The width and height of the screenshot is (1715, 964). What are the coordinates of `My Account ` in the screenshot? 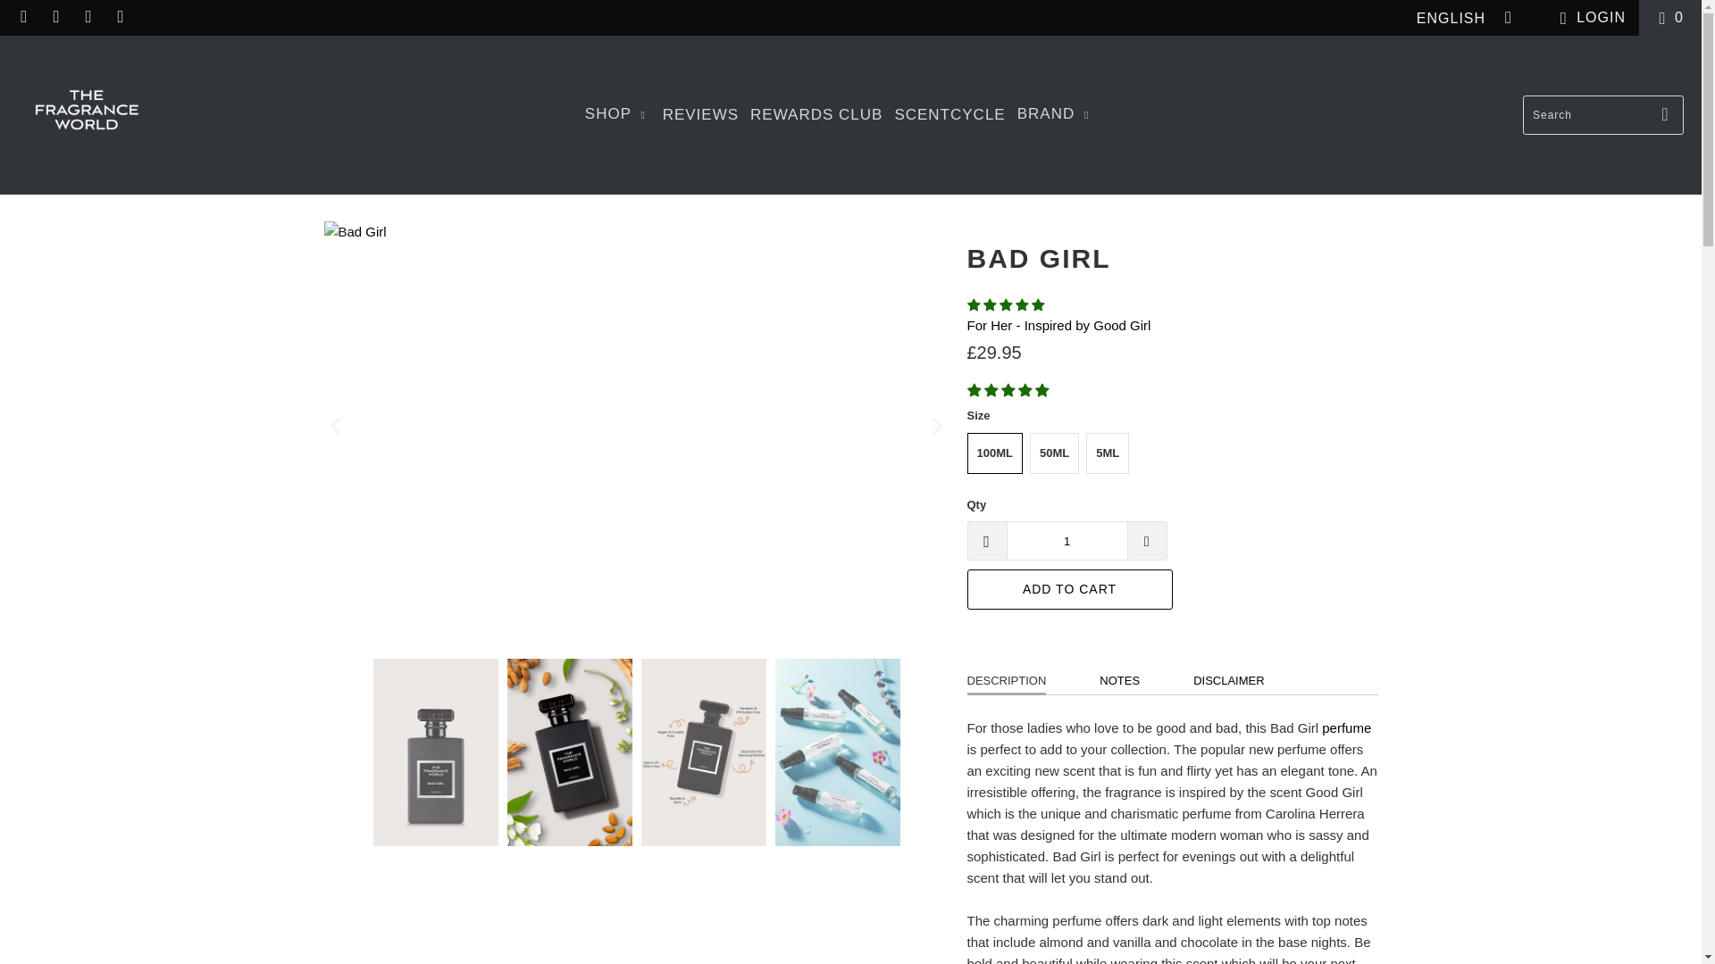 It's located at (1588, 18).